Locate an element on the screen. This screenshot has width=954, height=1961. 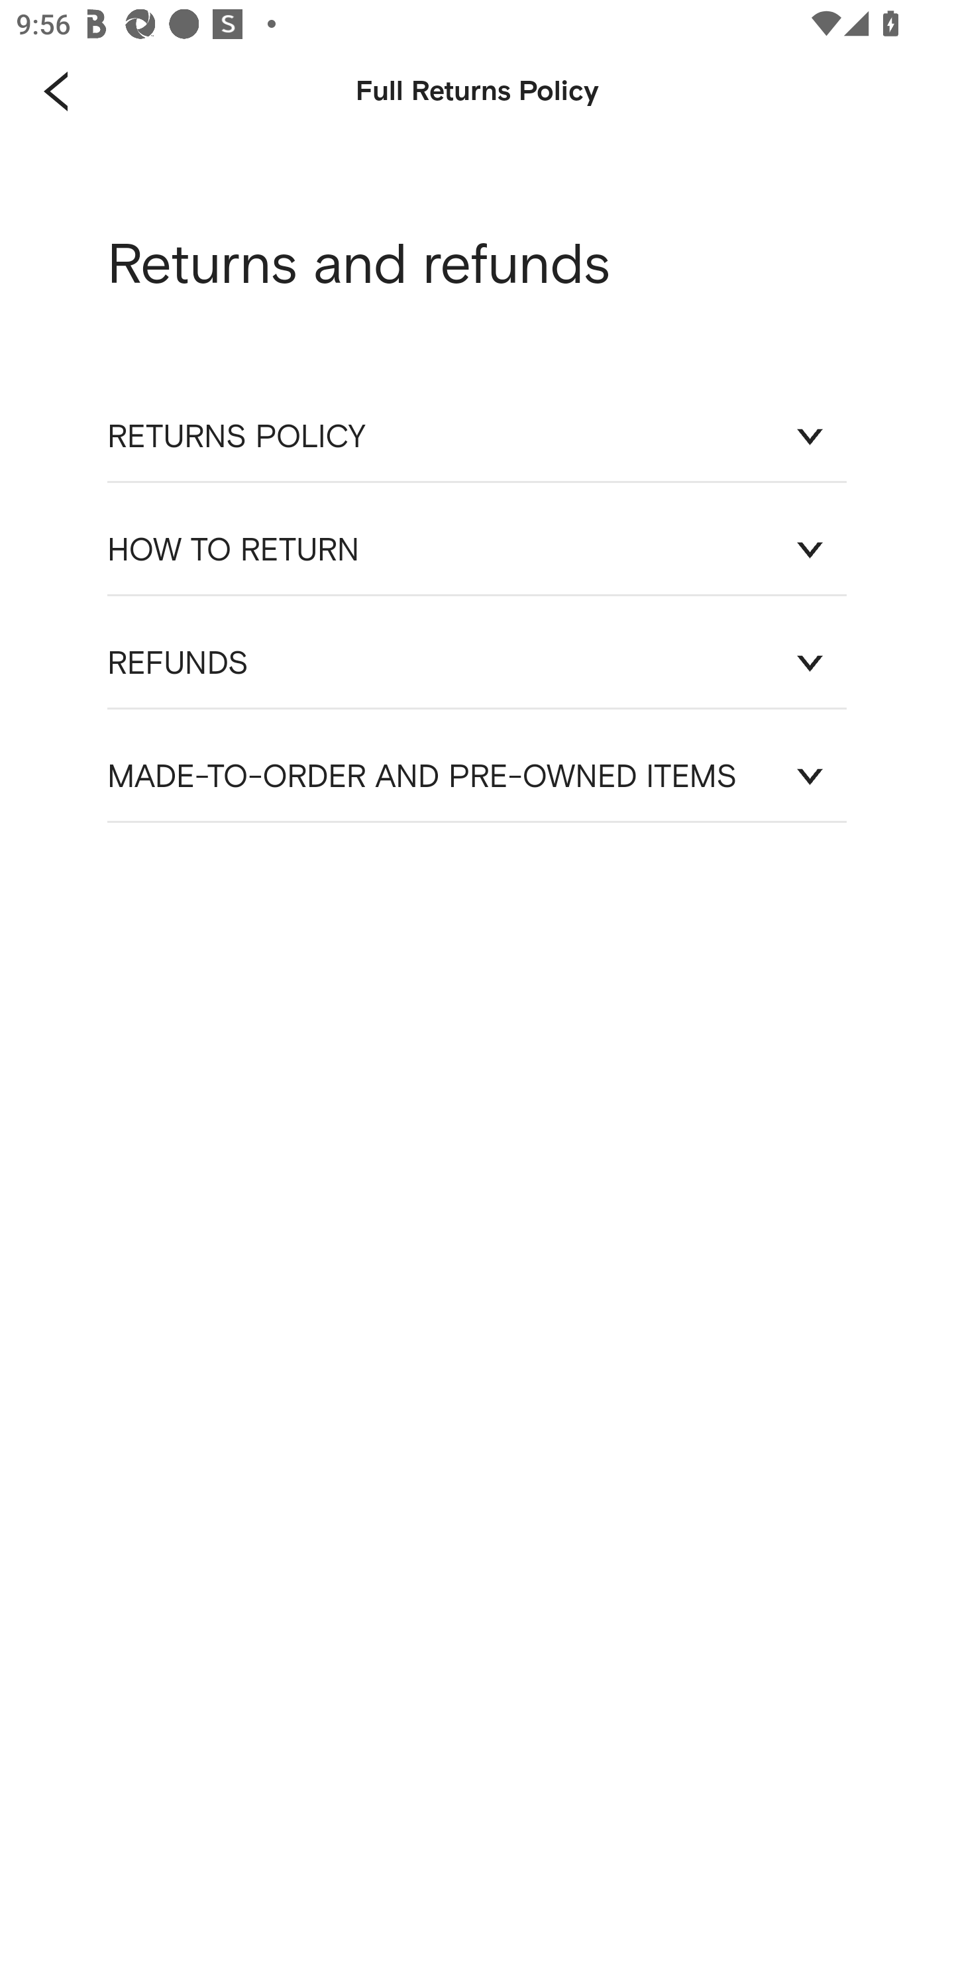
REFUNDS is located at coordinates (477, 662).